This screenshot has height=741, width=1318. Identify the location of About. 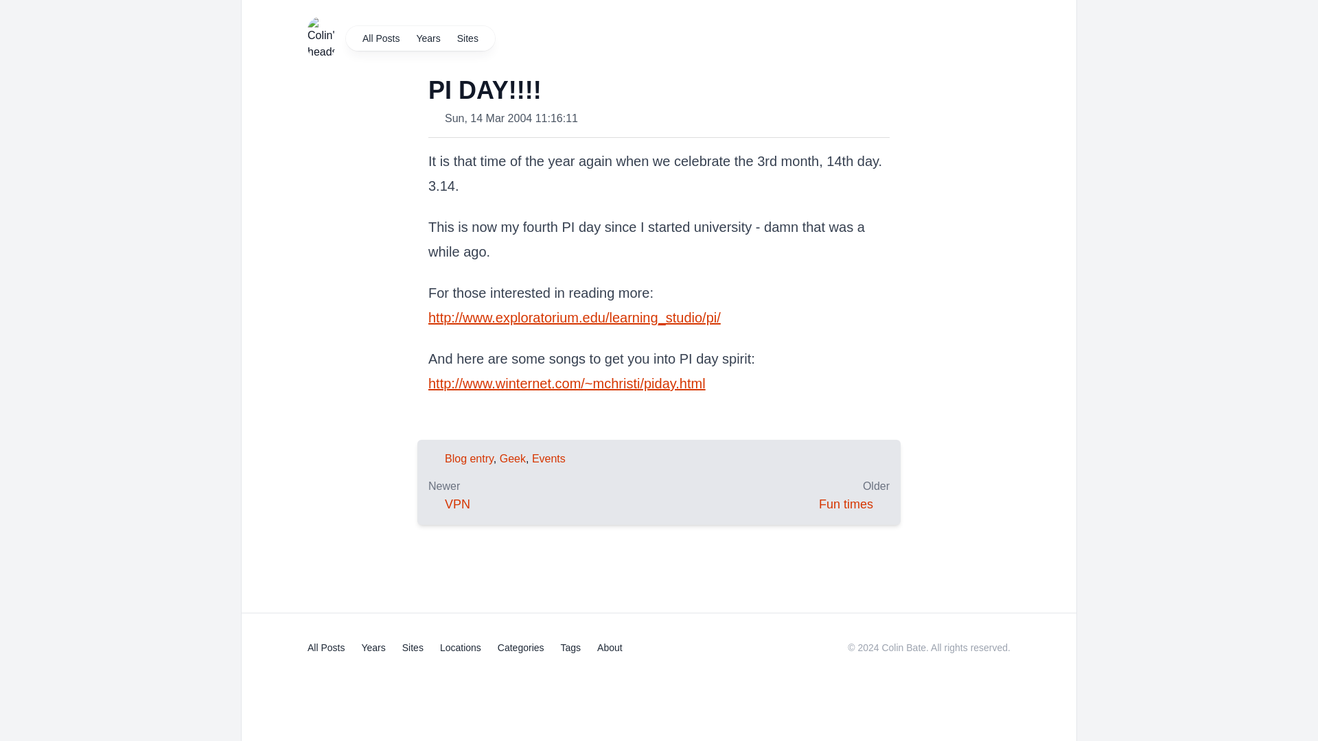
(610, 648).